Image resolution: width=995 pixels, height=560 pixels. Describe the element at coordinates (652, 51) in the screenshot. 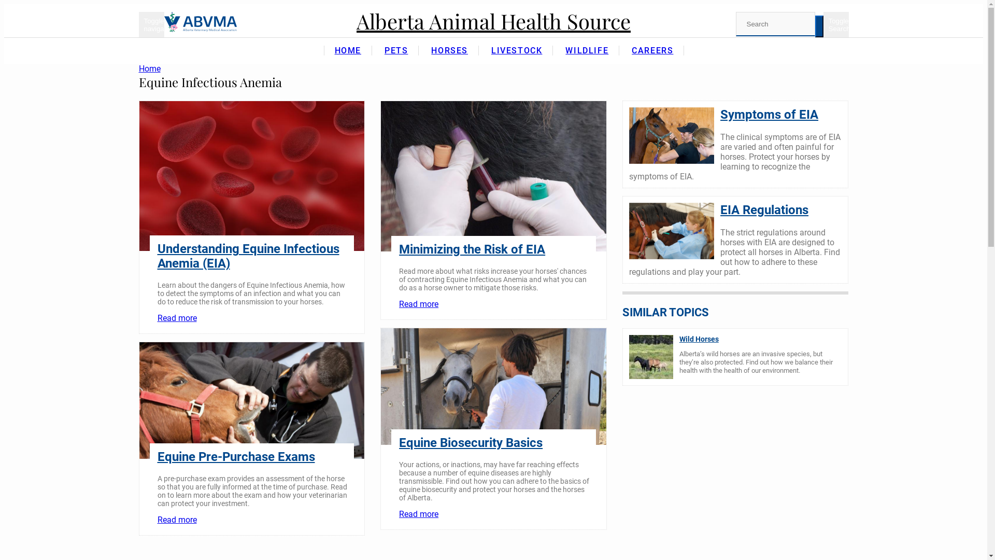

I see `CAREERS` at that location.